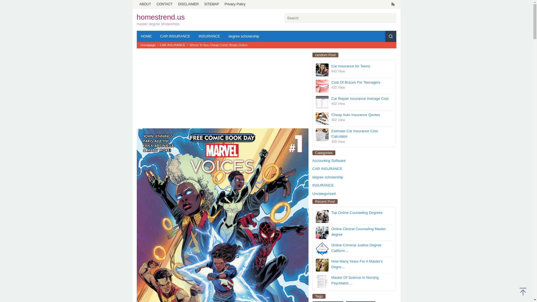 This screenshot has width=537, height=302. What do you see at coordinates (148, 45) in the screenshot?
I see `Homepage` at bounding box center [148, 45].